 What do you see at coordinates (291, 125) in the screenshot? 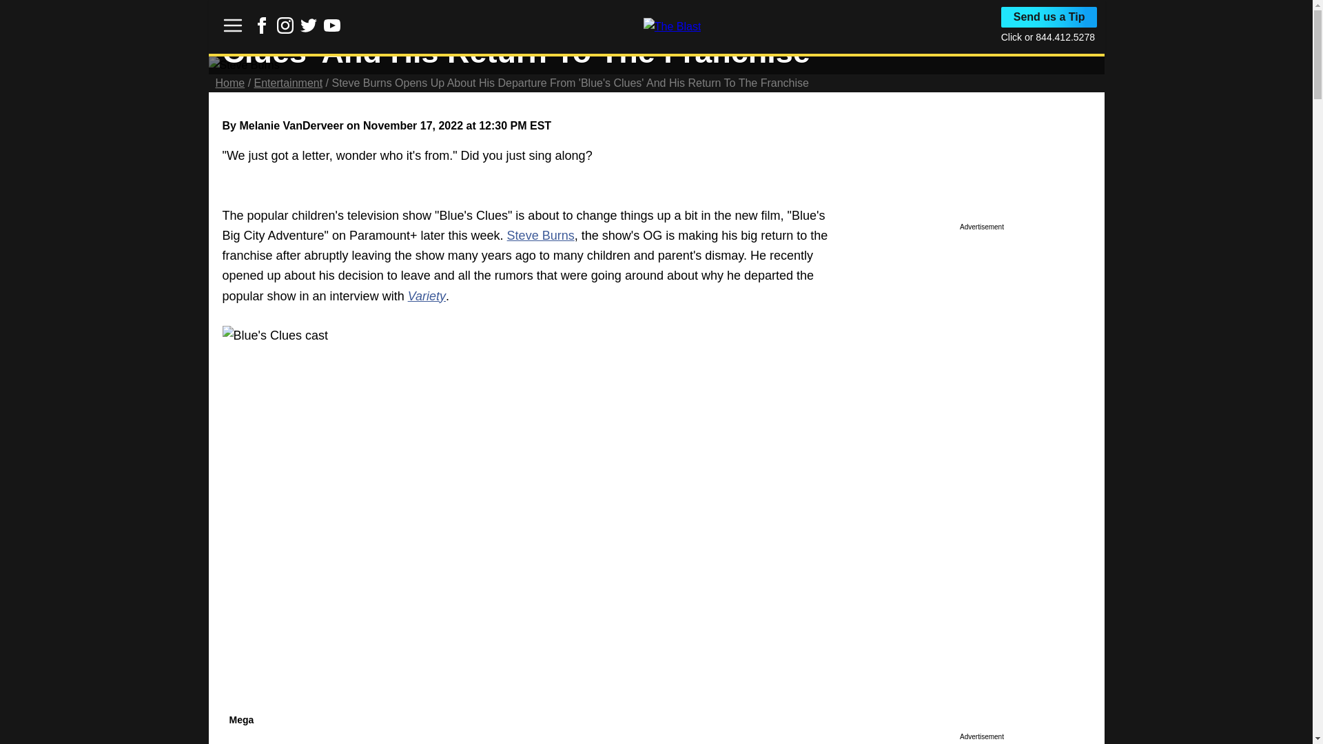
I see `Melanie VanDerveer` at bounding box center [291, 125].